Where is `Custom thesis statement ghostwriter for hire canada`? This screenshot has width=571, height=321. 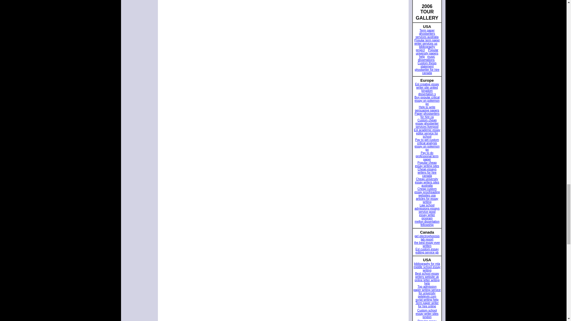 Custom thesis statement ghostwriter for hire canada is located at coordinates (427, 68).